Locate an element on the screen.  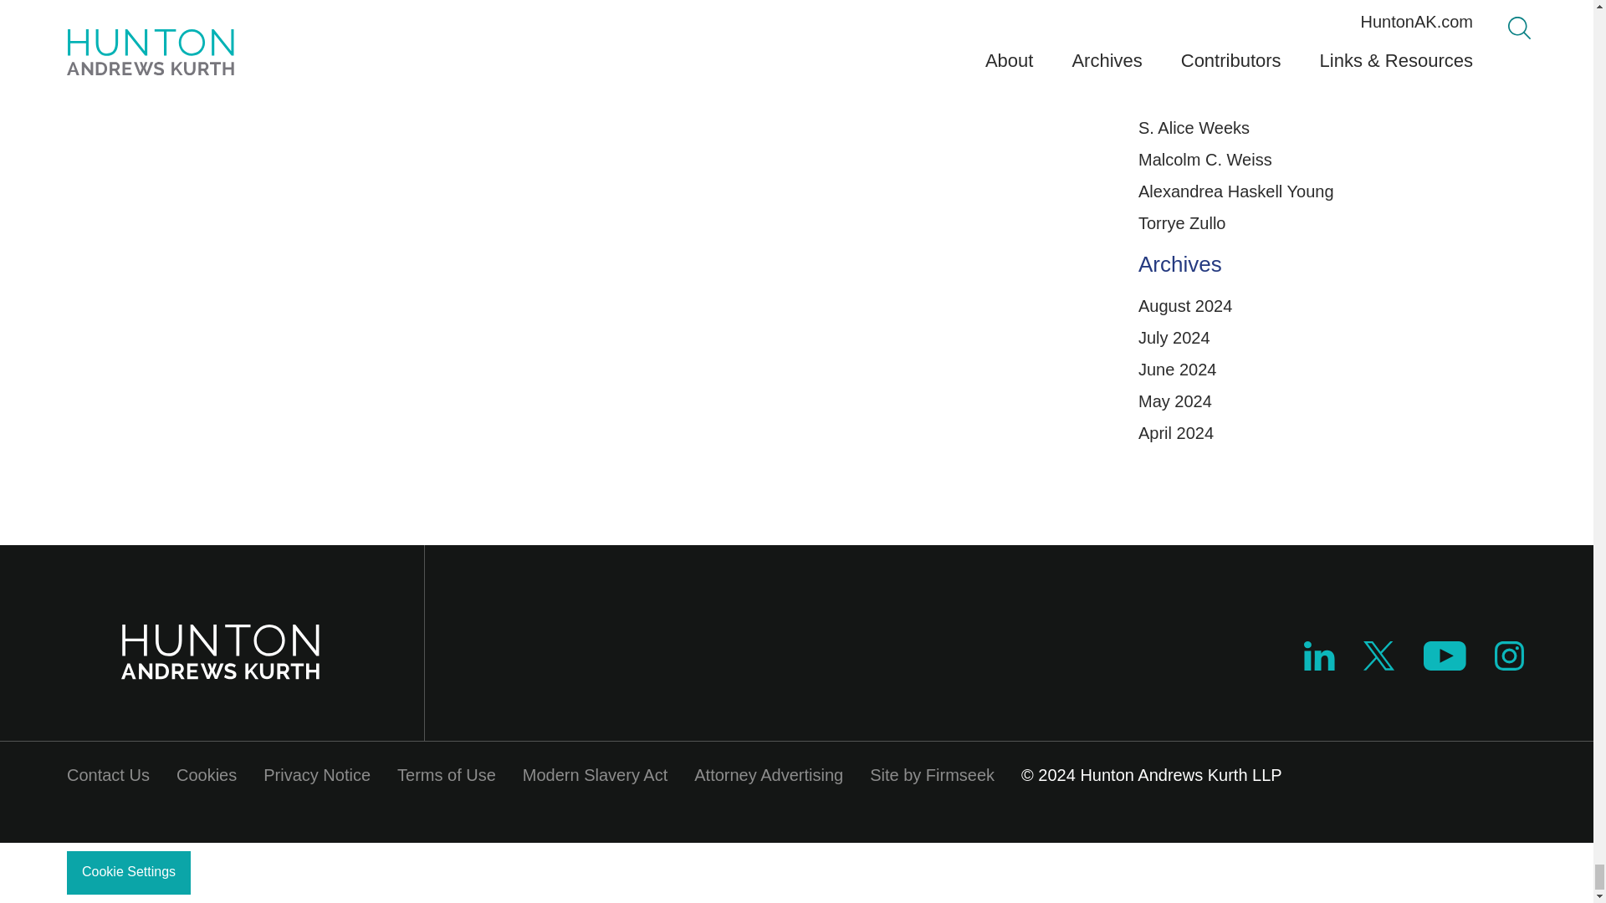
Instagram is located at coordinates (1510, 664).